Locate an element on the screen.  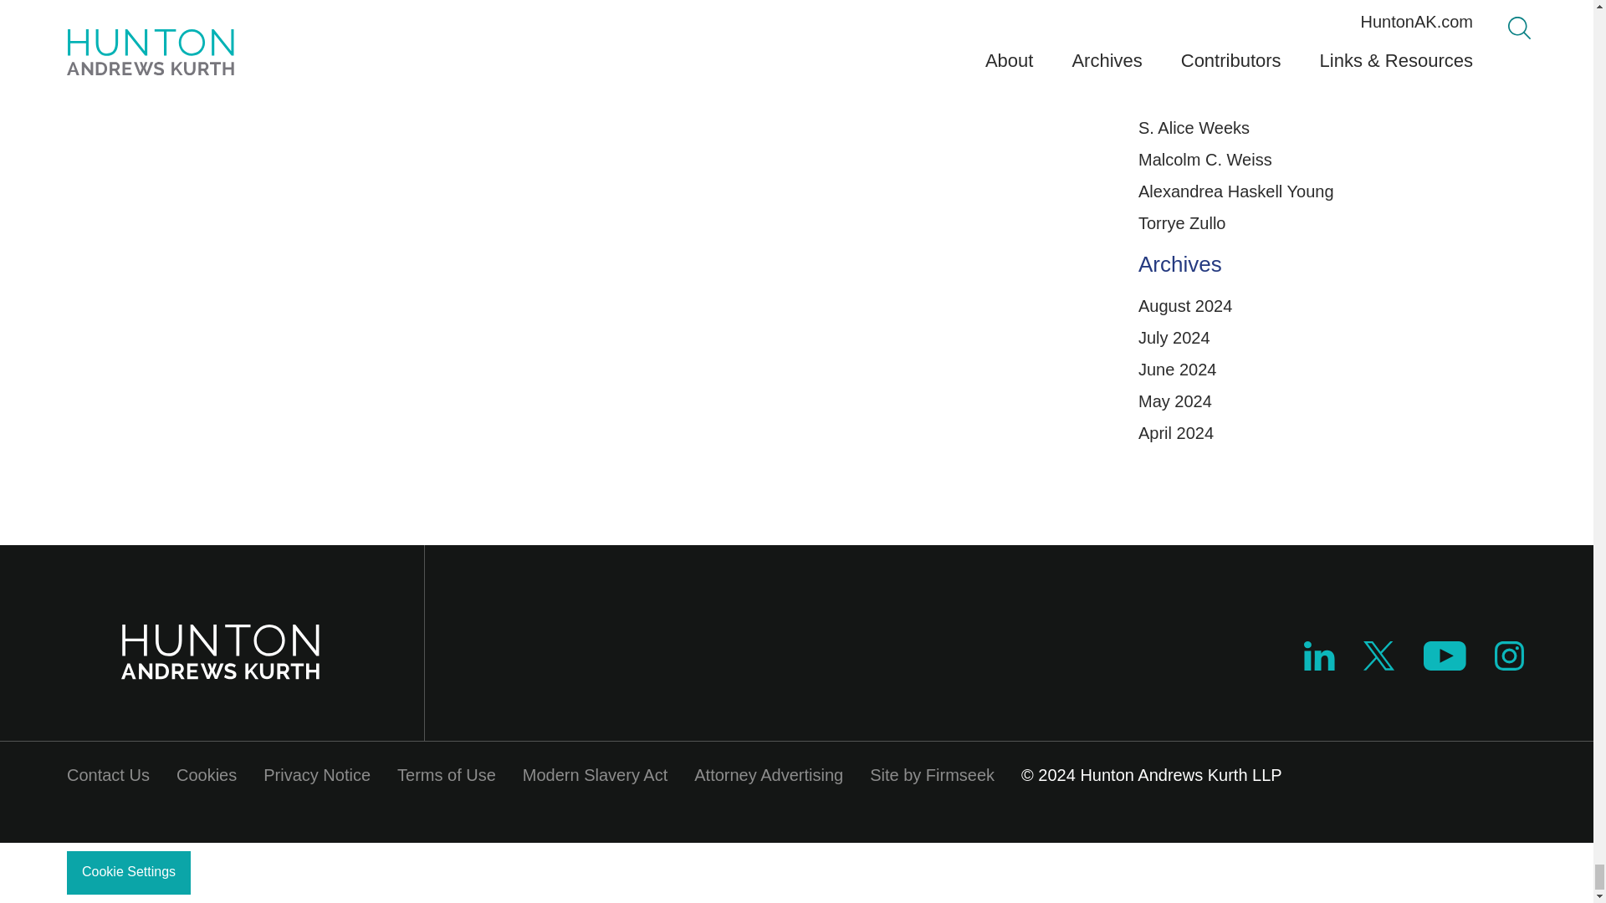
Instagram is located at coordinates (1510, 664).